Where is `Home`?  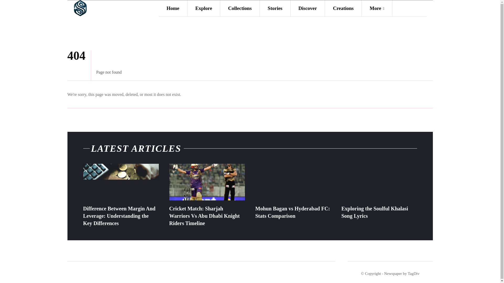 Home is located at coordinates (173, 8).